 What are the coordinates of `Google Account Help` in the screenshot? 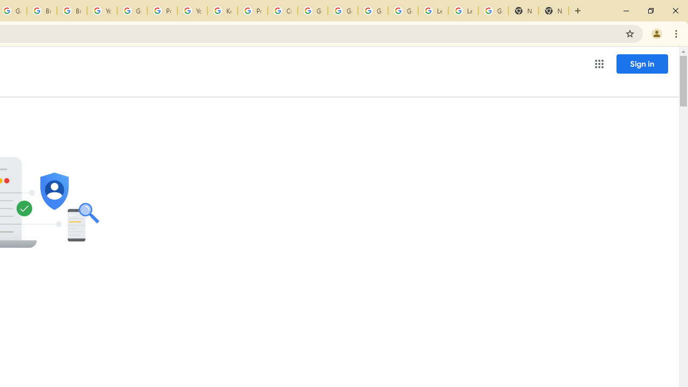 It's located at (343, 11).